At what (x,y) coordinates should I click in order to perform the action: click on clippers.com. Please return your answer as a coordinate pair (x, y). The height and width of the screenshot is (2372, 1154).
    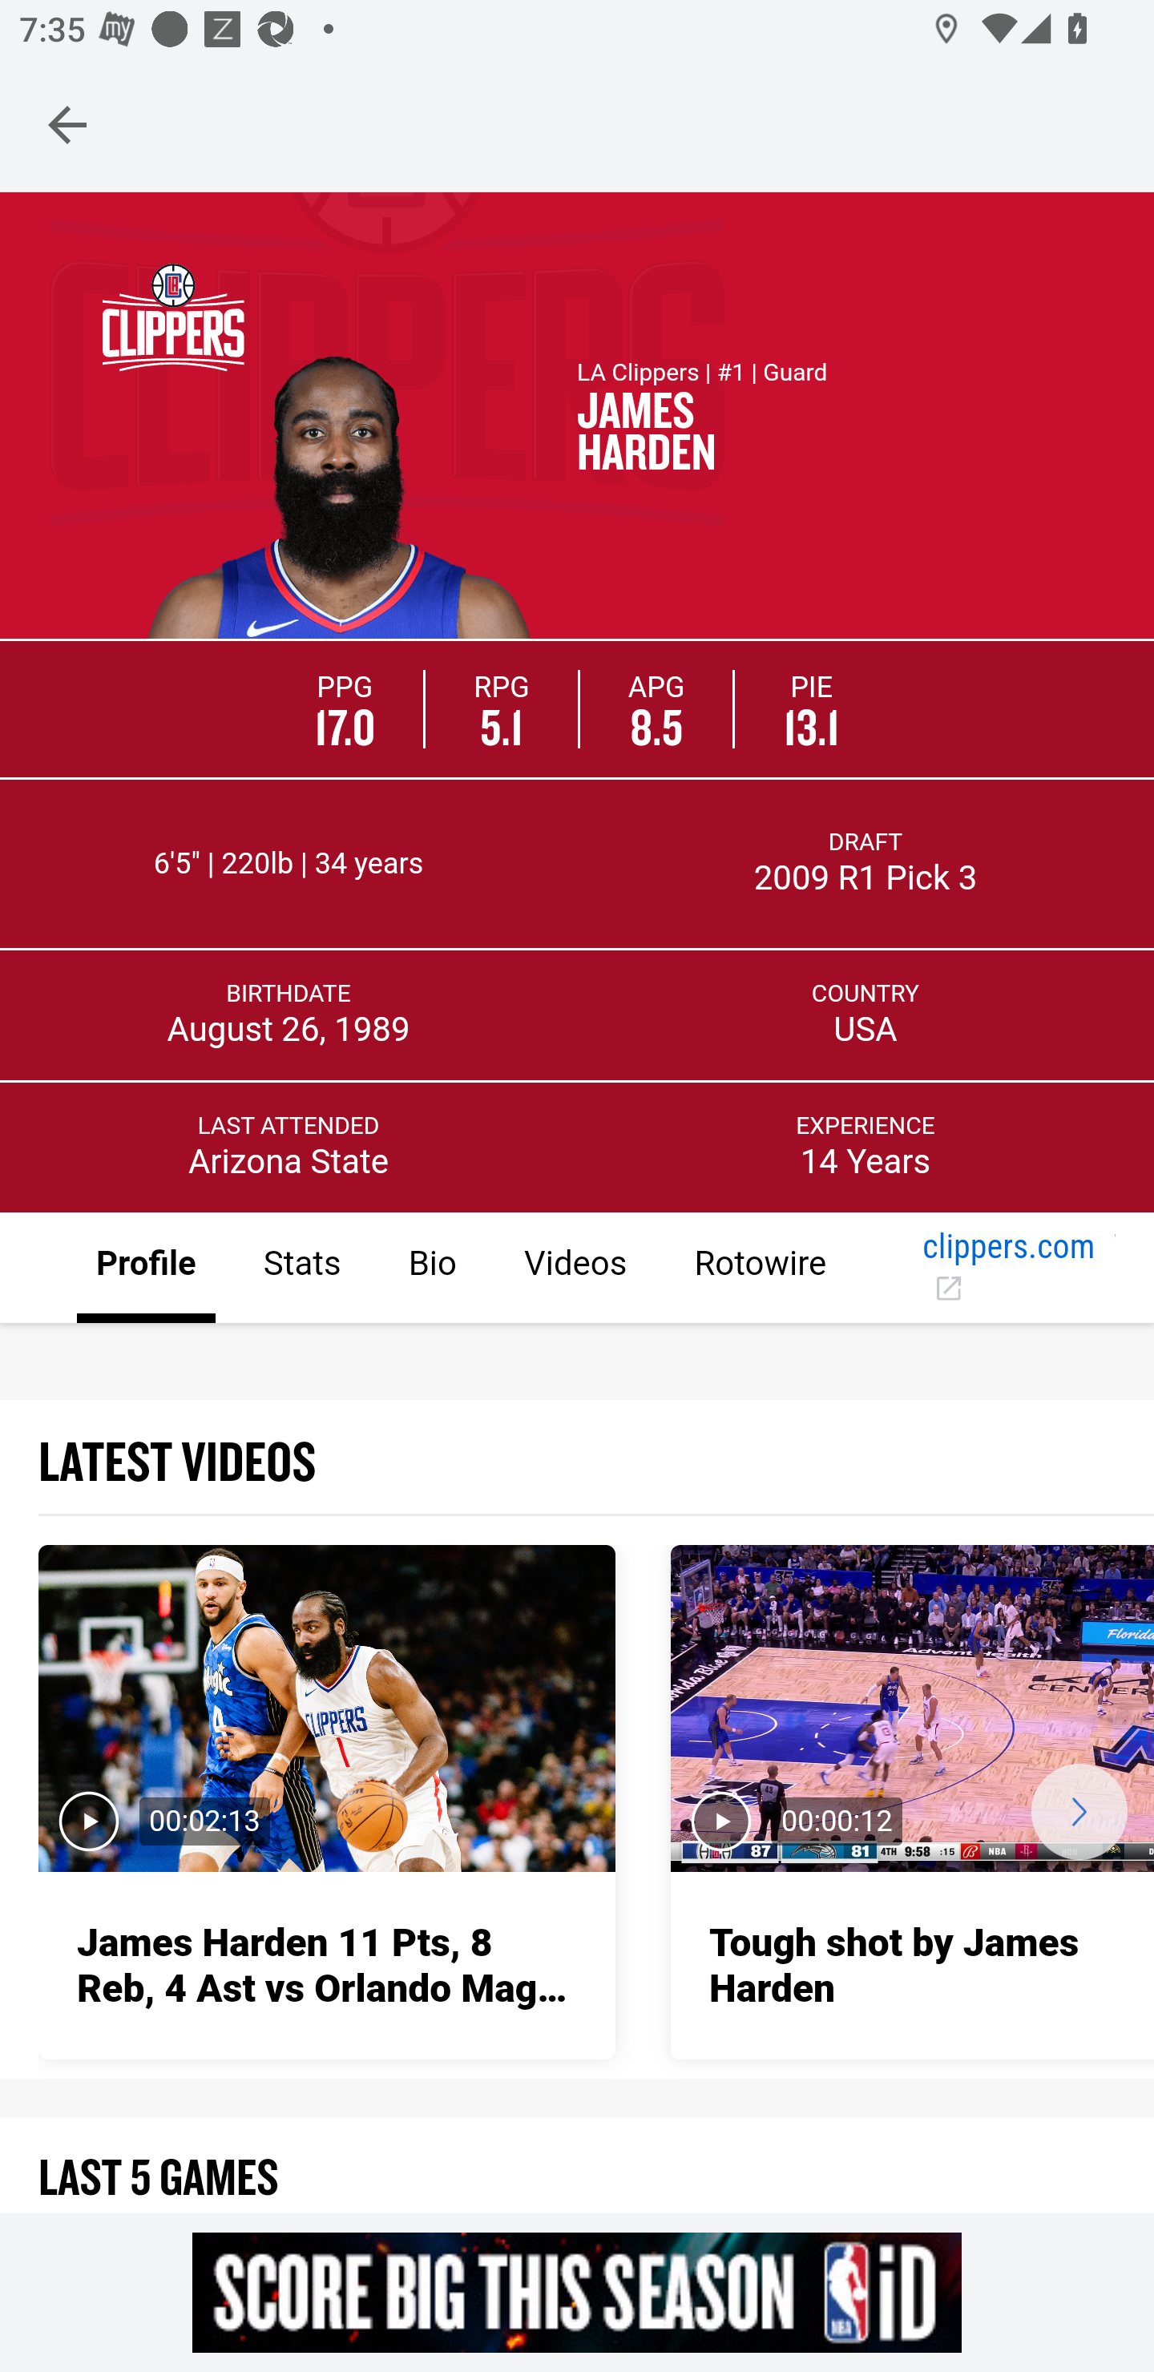
    Looking at the image, I should click on (1008, 1269).